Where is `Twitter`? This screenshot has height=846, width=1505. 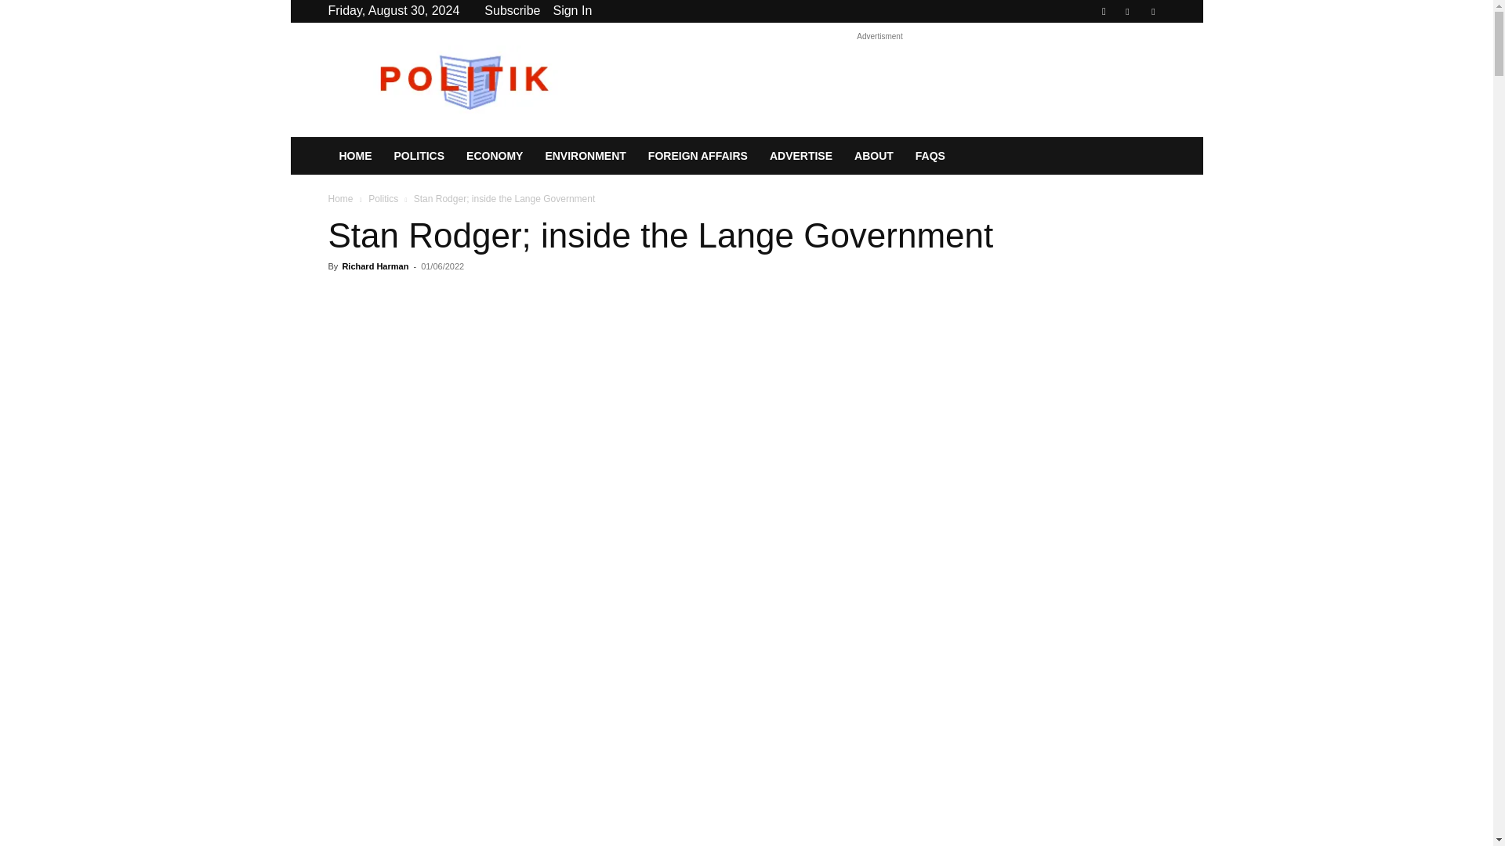
Twitter is located at coordinates (1152, 11).